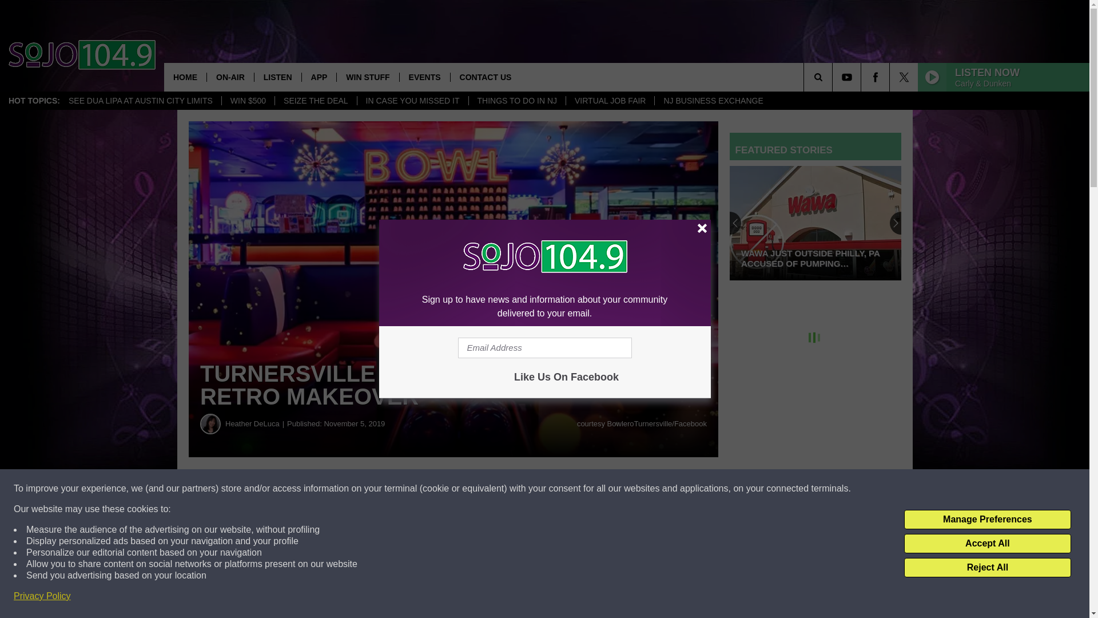  I want to click on Accept All, so click(987, 544).